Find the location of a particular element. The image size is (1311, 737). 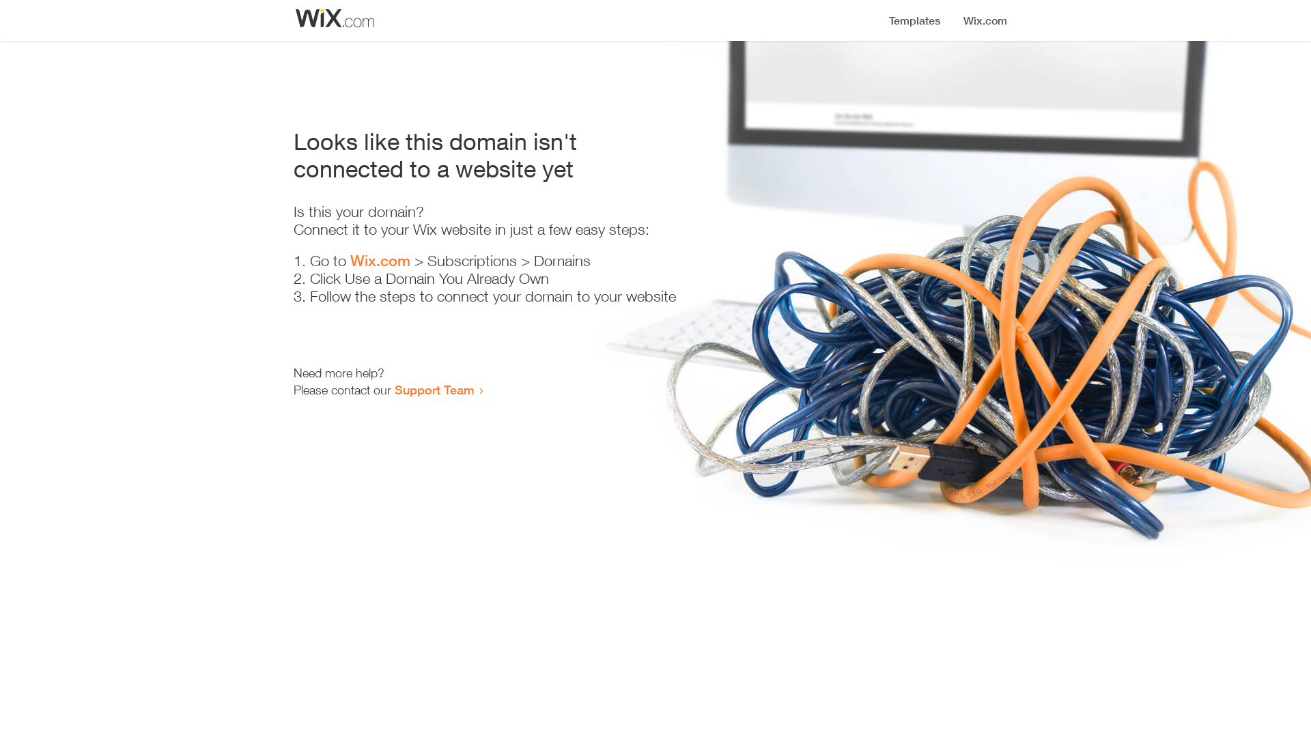

Wix.com is located at coordinates (380, 261).